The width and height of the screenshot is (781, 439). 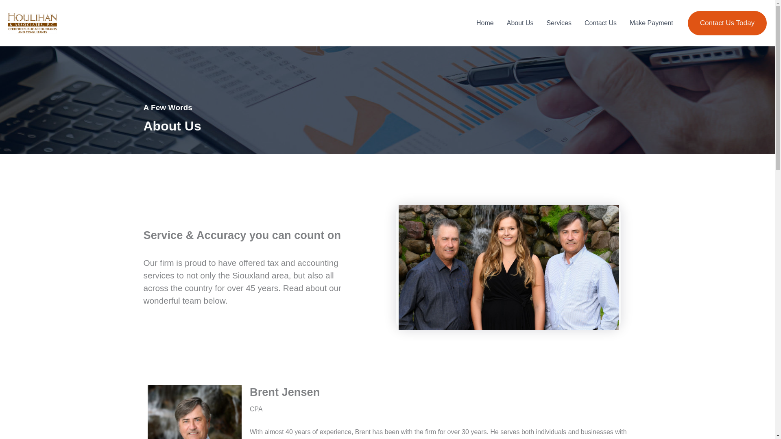 What do you see at coordinates (559, 23) in the screenshot?
I see `Services` at bounding box center [559, 23].